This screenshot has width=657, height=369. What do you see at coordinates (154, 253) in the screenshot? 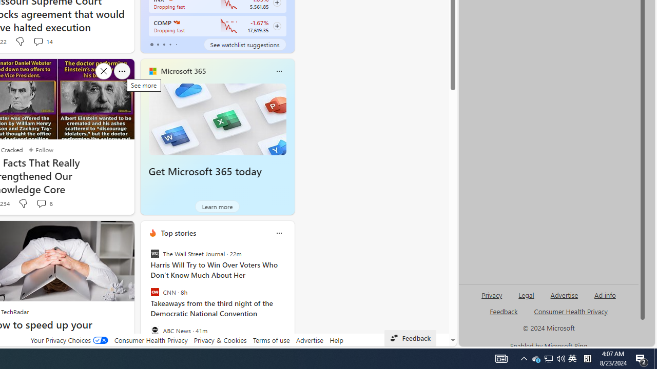
I see `The Wall Street Journal` at bounding box center [154, 253].